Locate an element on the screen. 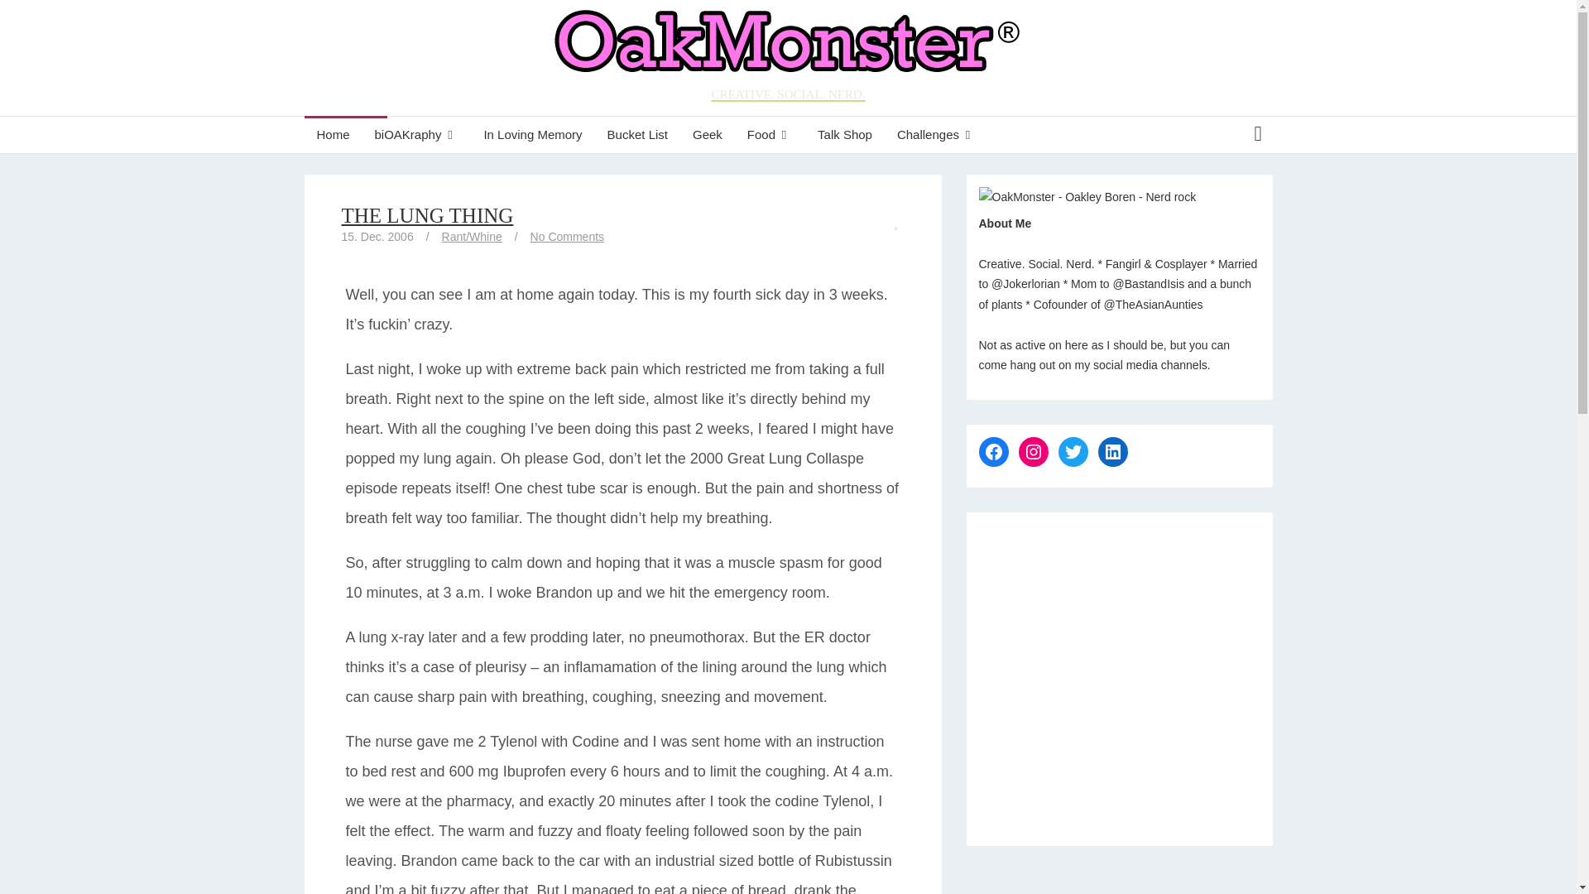 Image resolution: width=1589 pixels, height=894 pixels. No Comments is located at coordinates (567, 236).